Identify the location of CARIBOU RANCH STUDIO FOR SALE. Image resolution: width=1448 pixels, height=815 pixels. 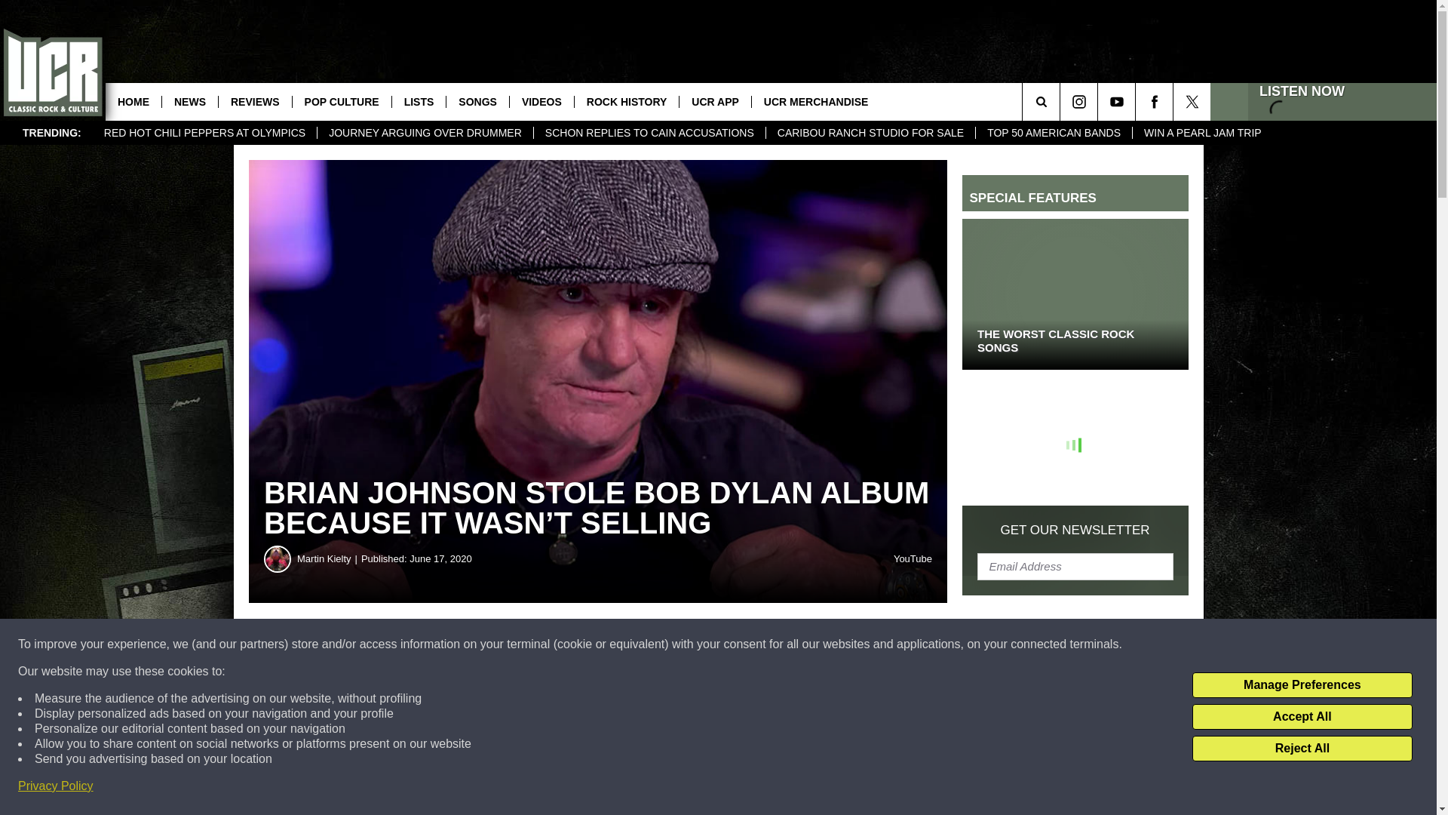
(870, 133).